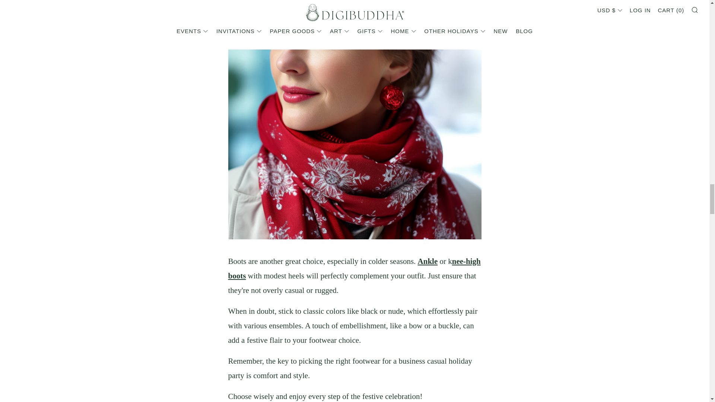 The image size is (715, 402). What do you see at coordinates (428, 261) in the screenshot?
I see `Clarks Women's Maye Strap Ankle Boot` at bounding box center [428, 261].